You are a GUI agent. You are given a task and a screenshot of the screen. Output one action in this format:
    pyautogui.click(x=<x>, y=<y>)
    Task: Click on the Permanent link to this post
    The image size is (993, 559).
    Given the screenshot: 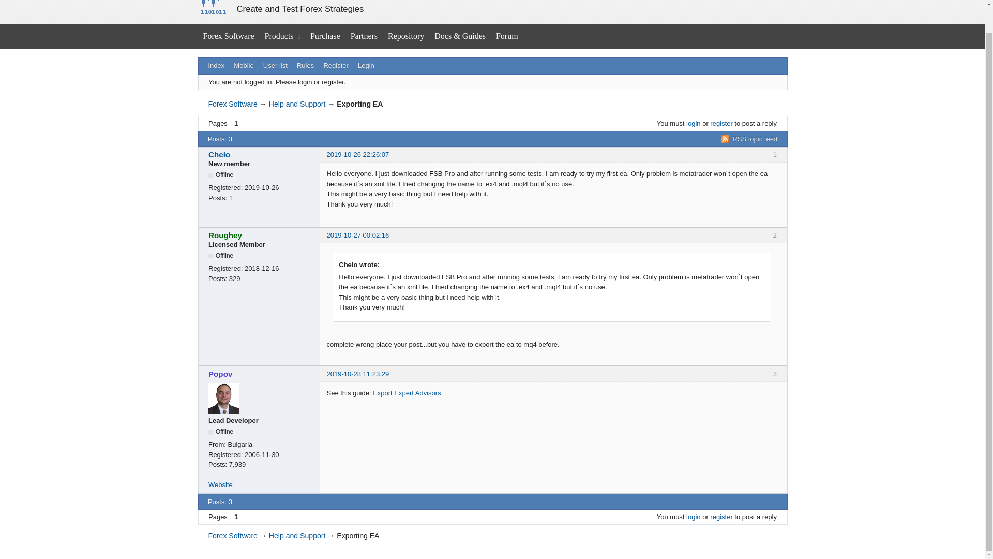 What is the action you would take?
    pyautogui.click(x=358, y=154)
    